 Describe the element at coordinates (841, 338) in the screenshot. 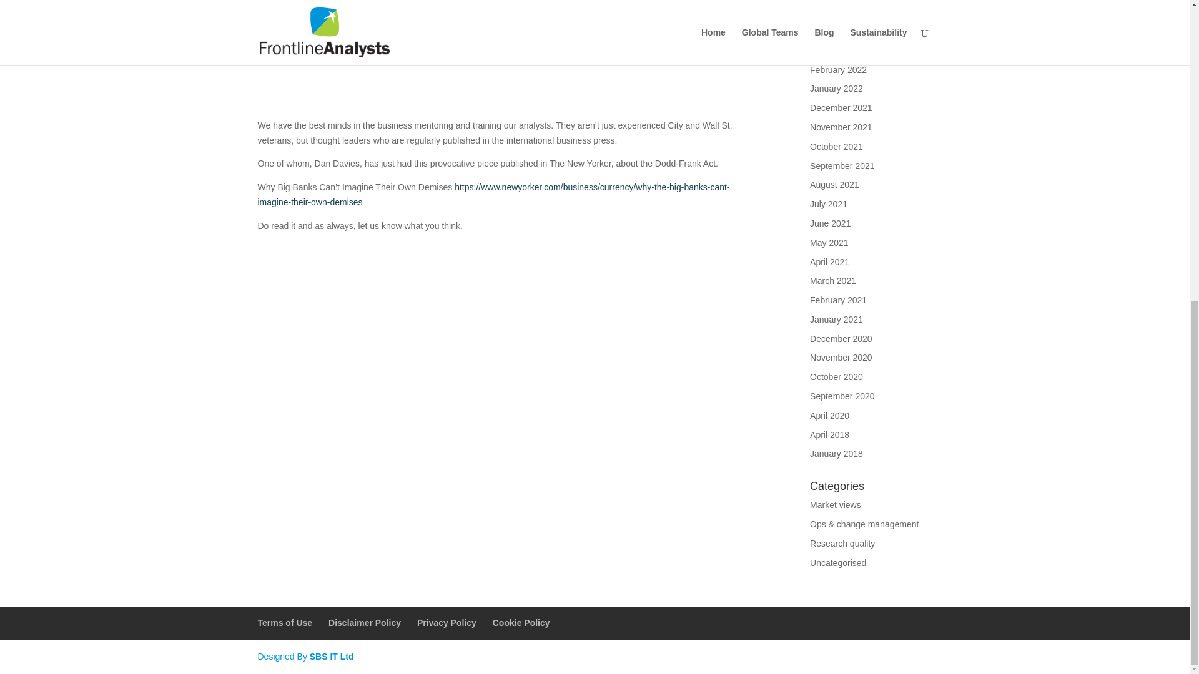

I see `December 2020` at that location.